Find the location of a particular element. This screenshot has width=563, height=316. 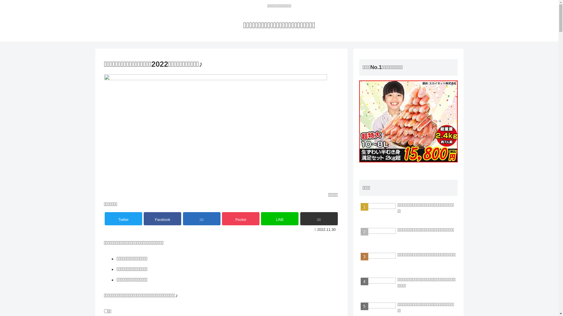

Pocket is located at coordinates (241, 219).